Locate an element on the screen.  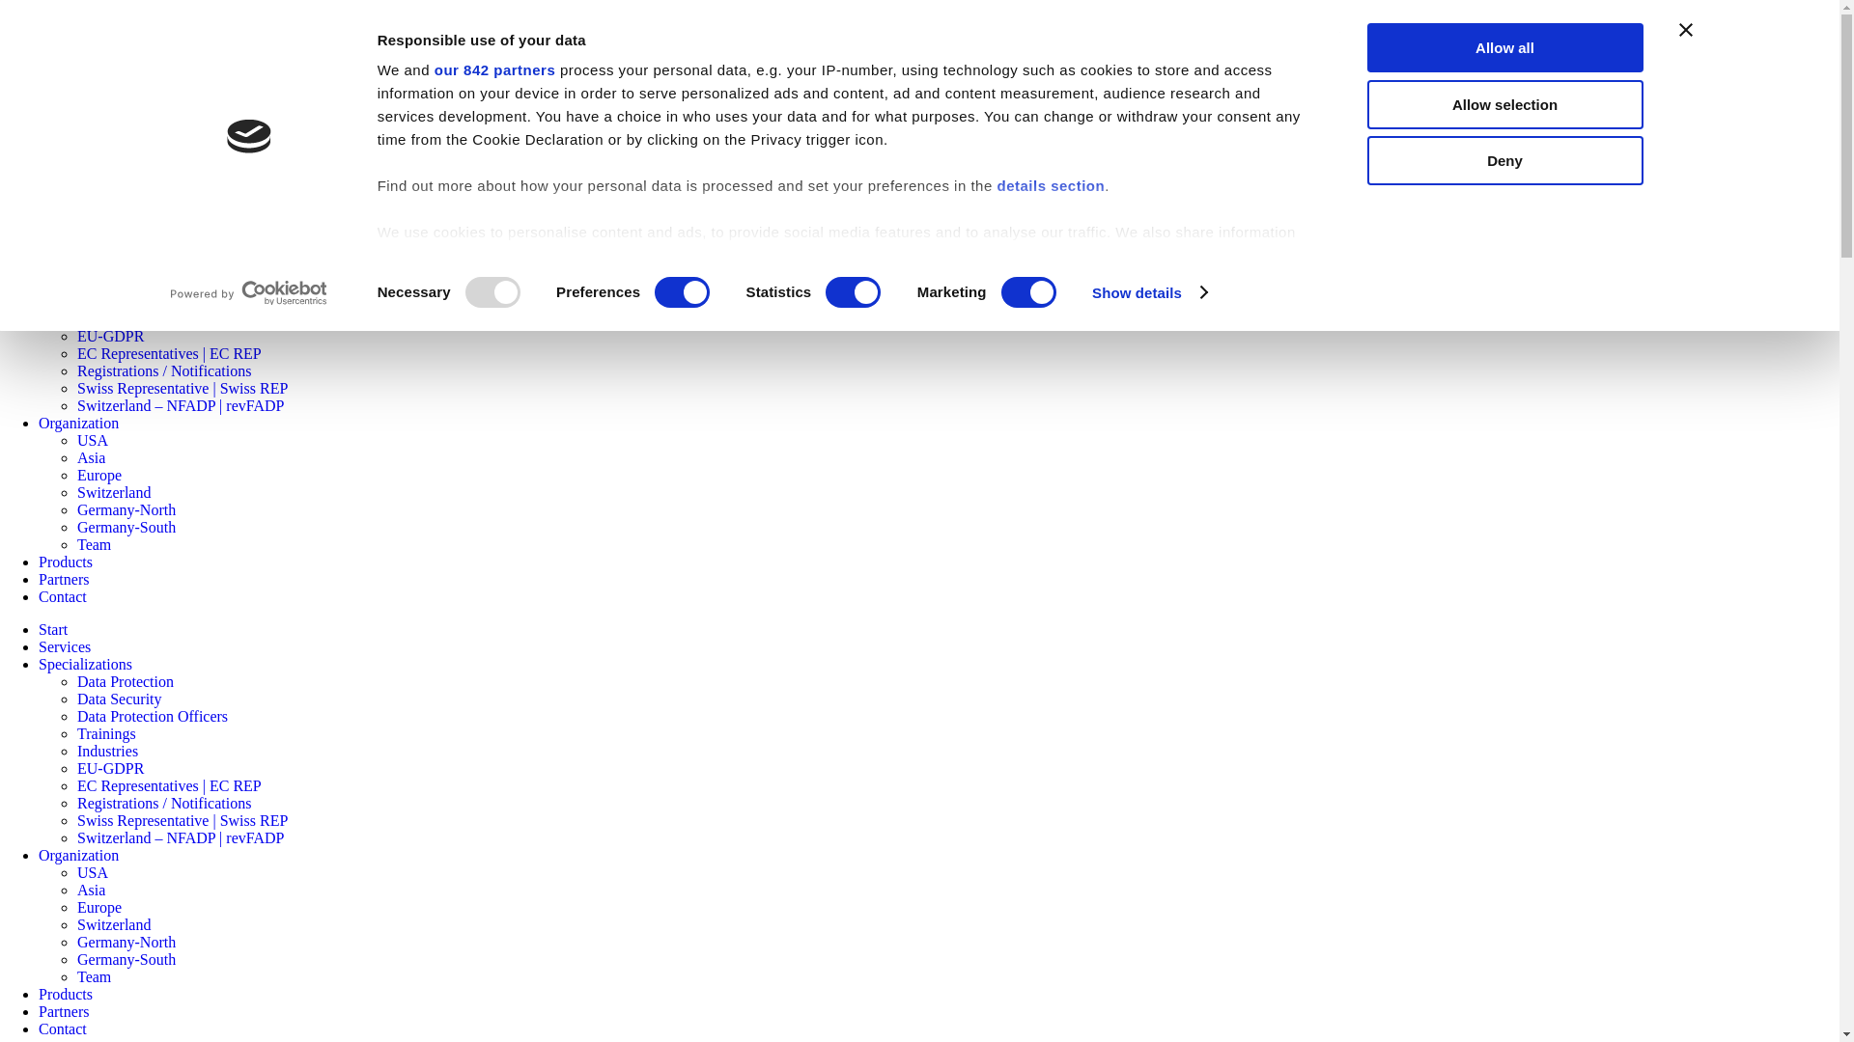
our 842 partners is located at coordinates (494, 69).